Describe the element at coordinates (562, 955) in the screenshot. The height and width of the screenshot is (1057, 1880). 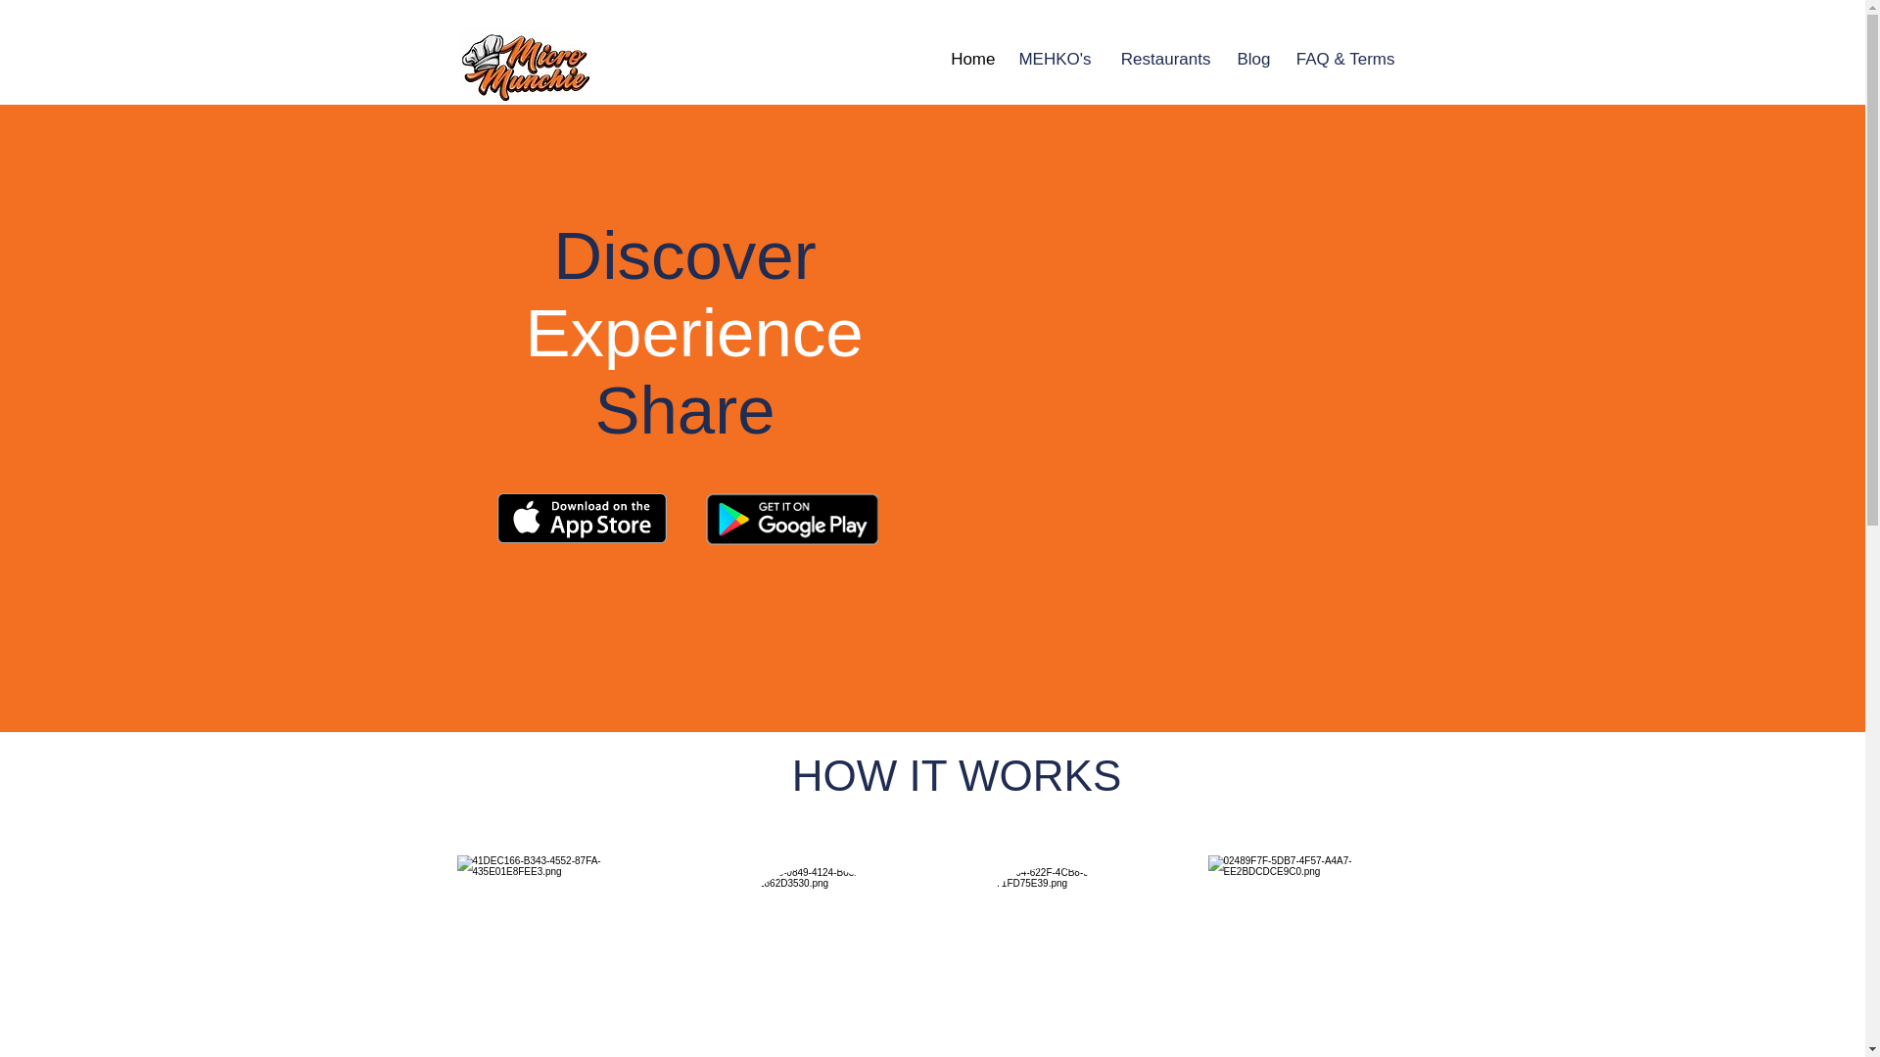
I see `guy4.jpg` at that location.